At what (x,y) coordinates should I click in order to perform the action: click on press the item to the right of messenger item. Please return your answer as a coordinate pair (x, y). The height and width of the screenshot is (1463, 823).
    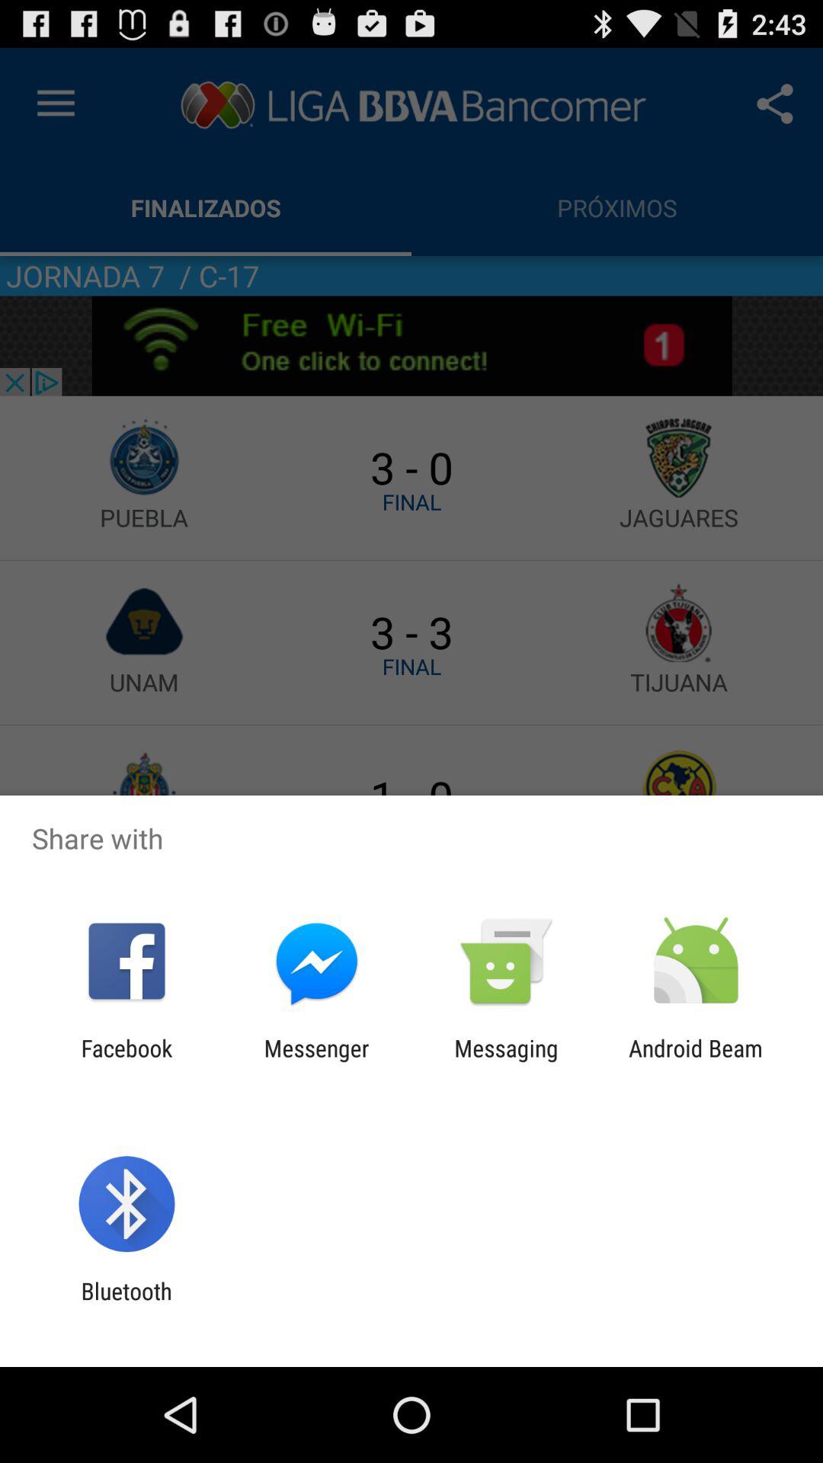
    Looking at the image, I should click on (506, 1061).